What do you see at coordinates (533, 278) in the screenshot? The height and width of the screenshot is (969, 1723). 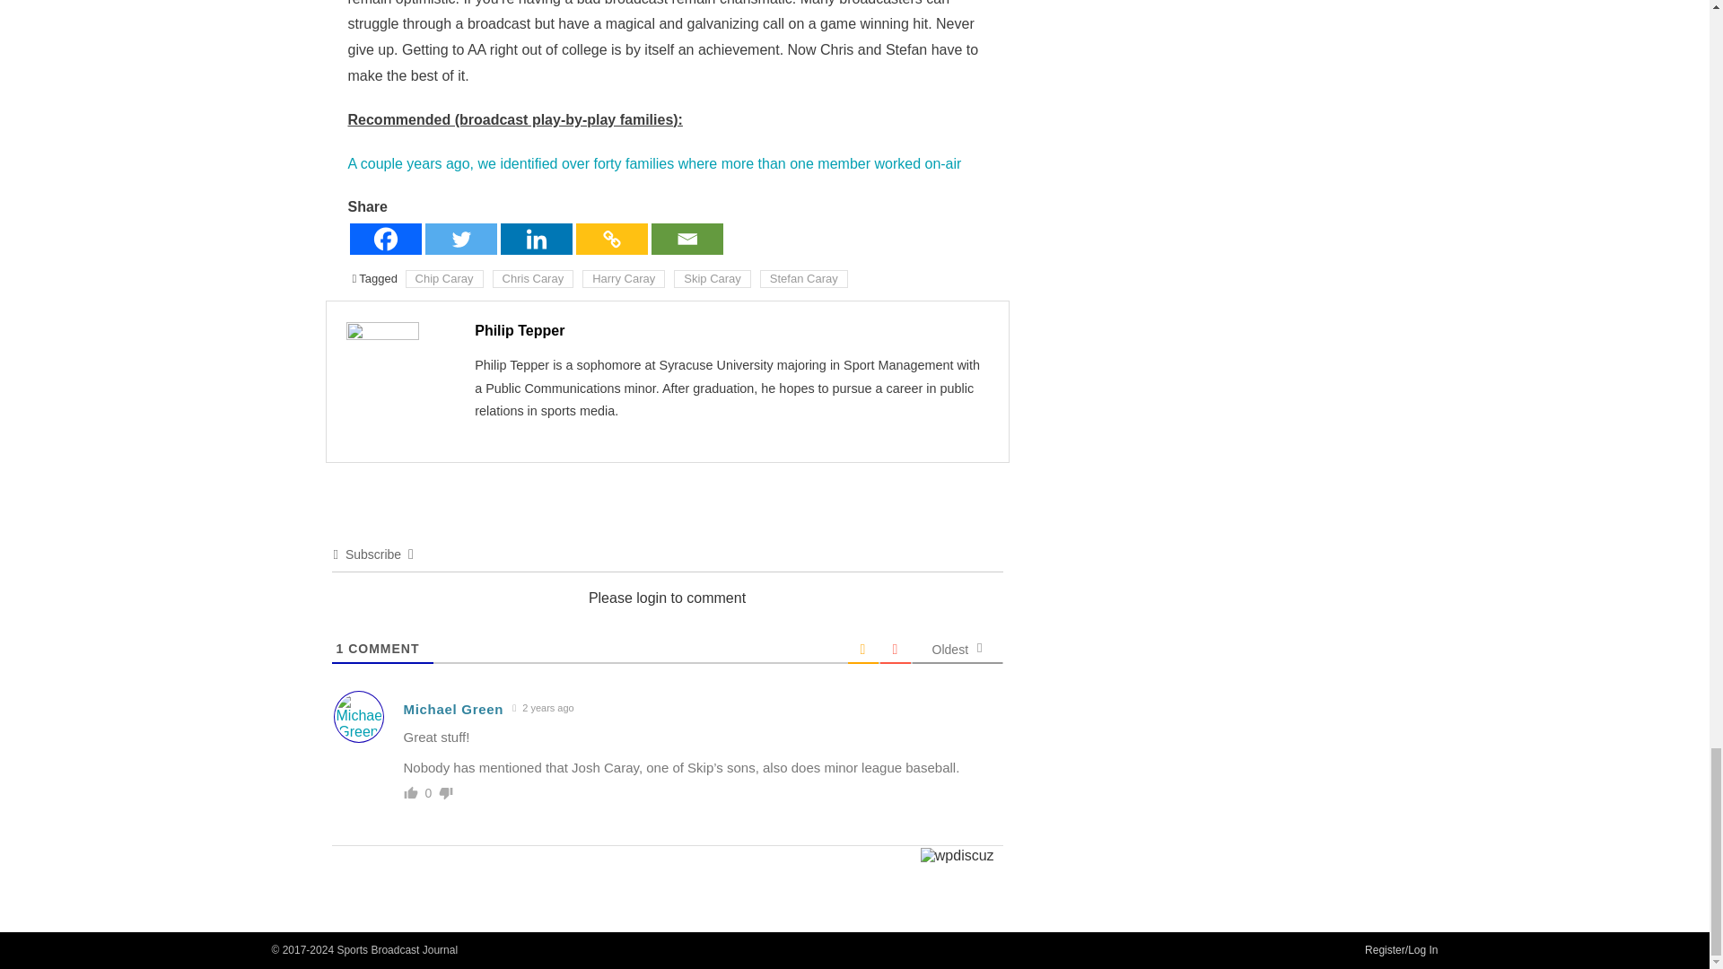 I see `Chris Caray` at bounding box center [533, 278].